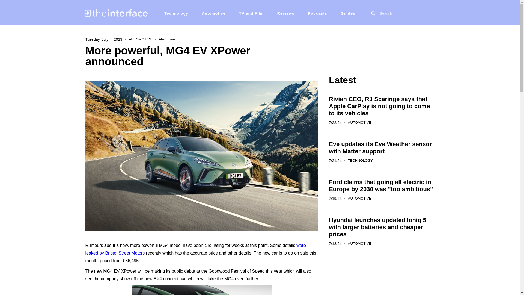 This screenshot has width=524, height=295. What do you see at coordinates (348, 13) in the screenshot?
I see `Guides` at bounding box center [348, 13].